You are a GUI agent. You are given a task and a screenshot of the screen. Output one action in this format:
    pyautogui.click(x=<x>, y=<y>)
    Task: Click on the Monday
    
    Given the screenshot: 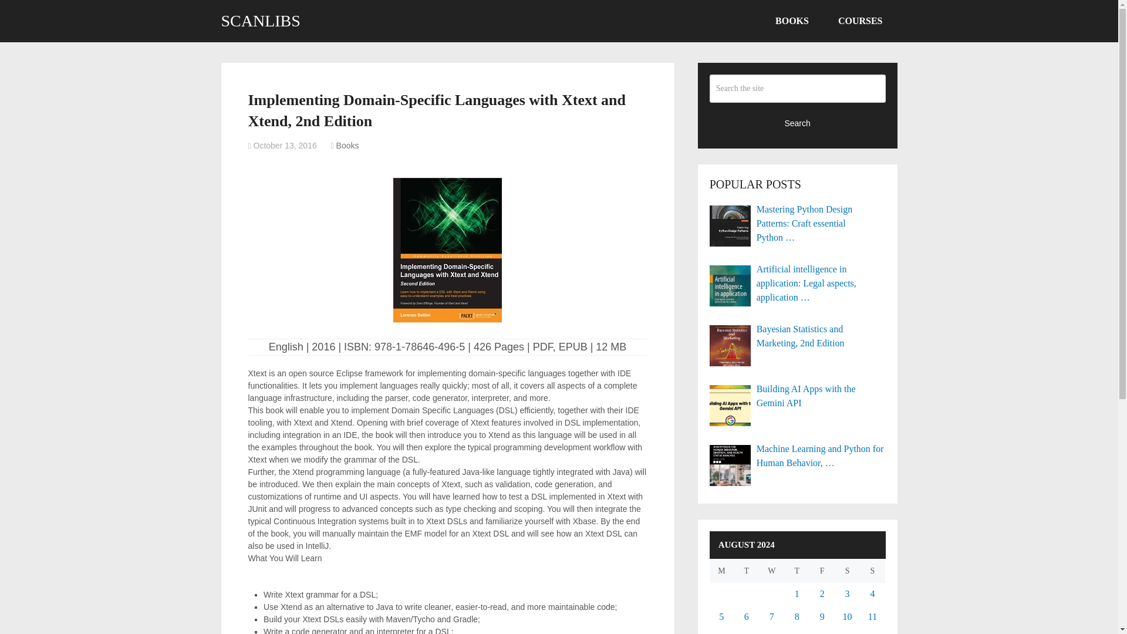 What is the action you would take?
    pyautogui.click(x=722, y=571)
    